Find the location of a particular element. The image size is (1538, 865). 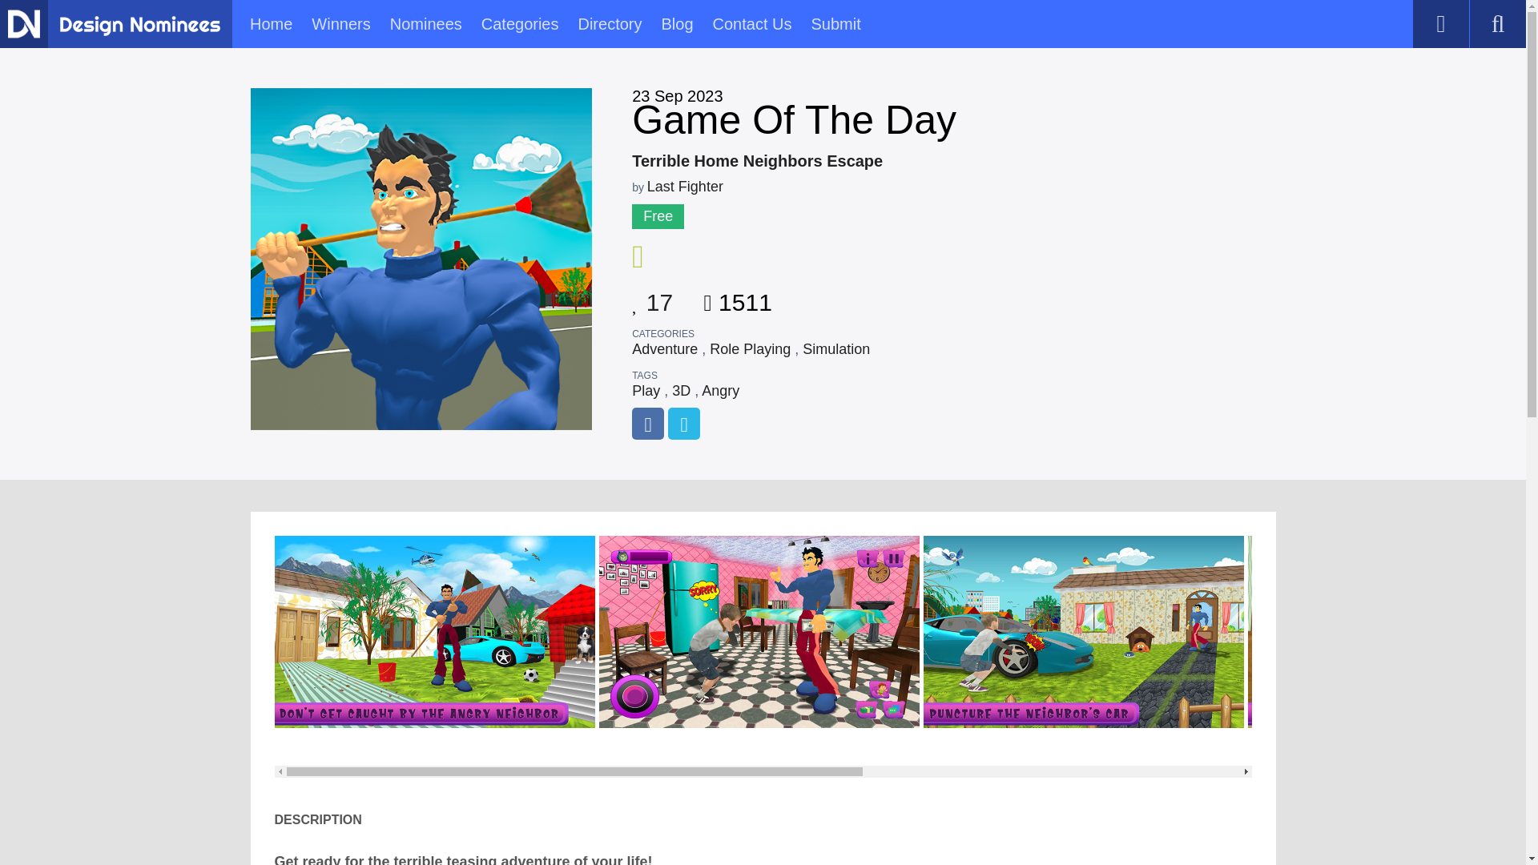

Angry is located at coordinates (720, 391).